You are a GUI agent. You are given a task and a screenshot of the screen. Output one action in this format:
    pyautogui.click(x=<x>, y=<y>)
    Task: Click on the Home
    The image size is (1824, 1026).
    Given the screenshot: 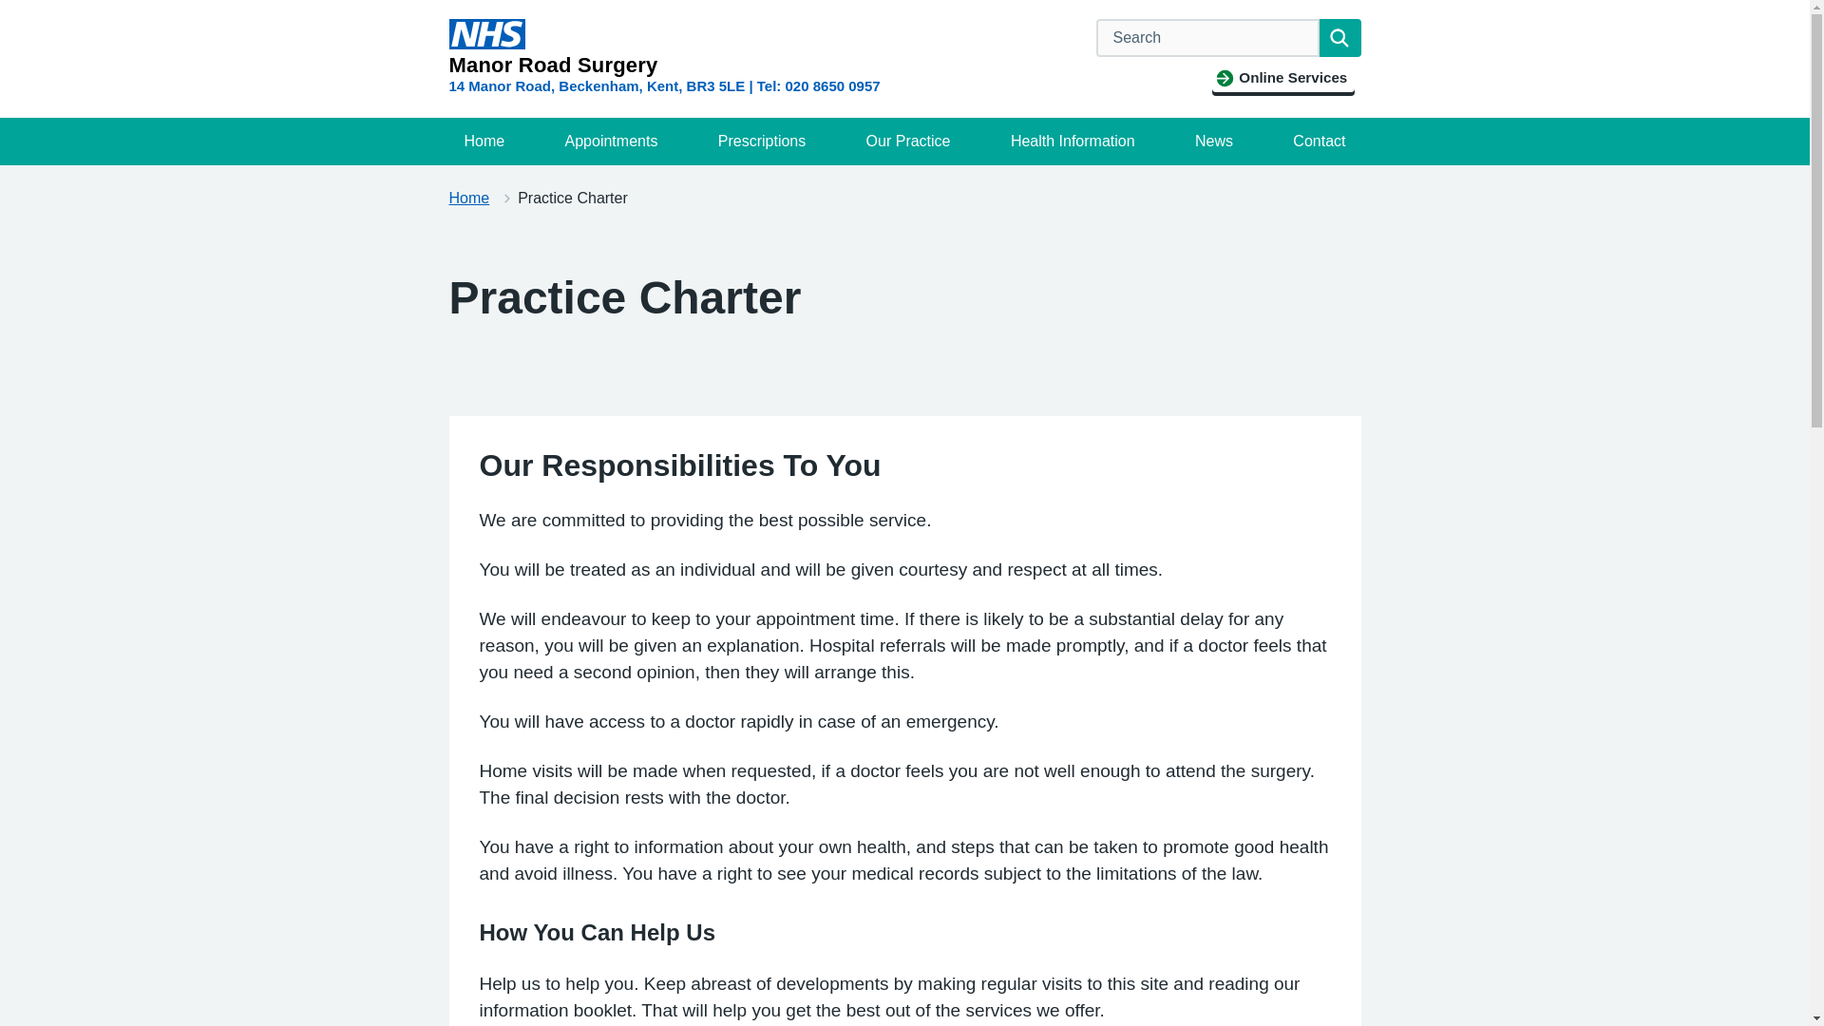 What is the action you would take?
    pyautogui.click(x=484, y=141)
    